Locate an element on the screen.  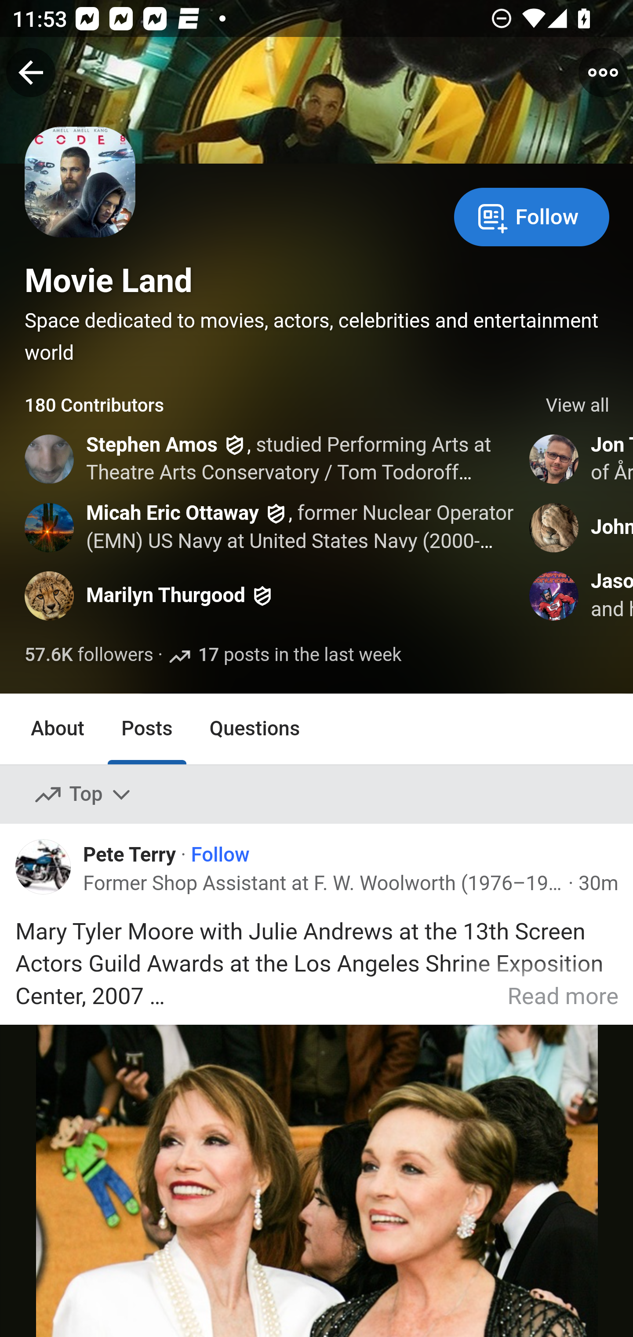
57.6K followers is located at coordinates (89, 656).